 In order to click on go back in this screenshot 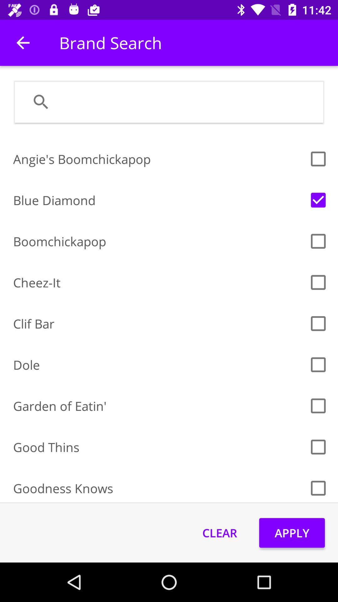, I will do `click(23, 43)`.